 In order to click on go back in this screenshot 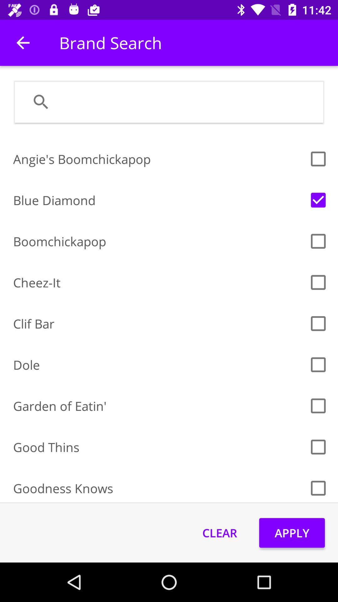, I will do `click(23, 43)`.